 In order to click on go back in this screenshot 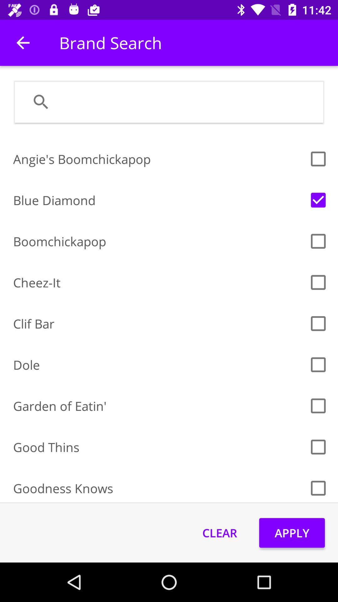, I will do `click(23, 43)`.